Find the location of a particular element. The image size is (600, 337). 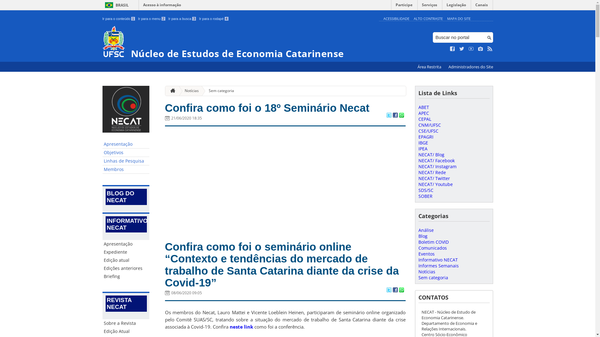

Membros is located at coordinates (126, 170).